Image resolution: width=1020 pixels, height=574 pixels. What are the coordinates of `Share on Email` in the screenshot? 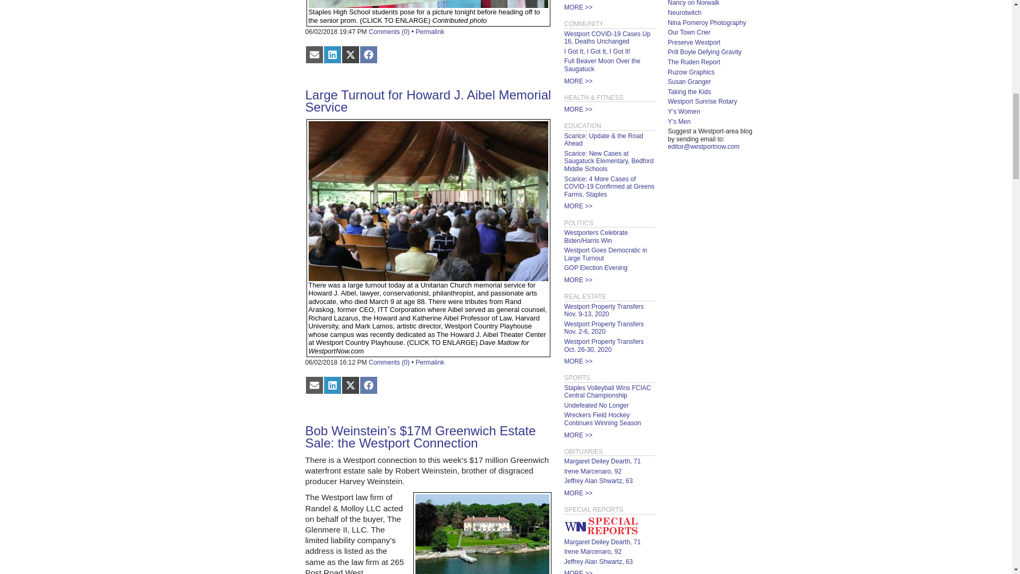 It's located at (314, 385).